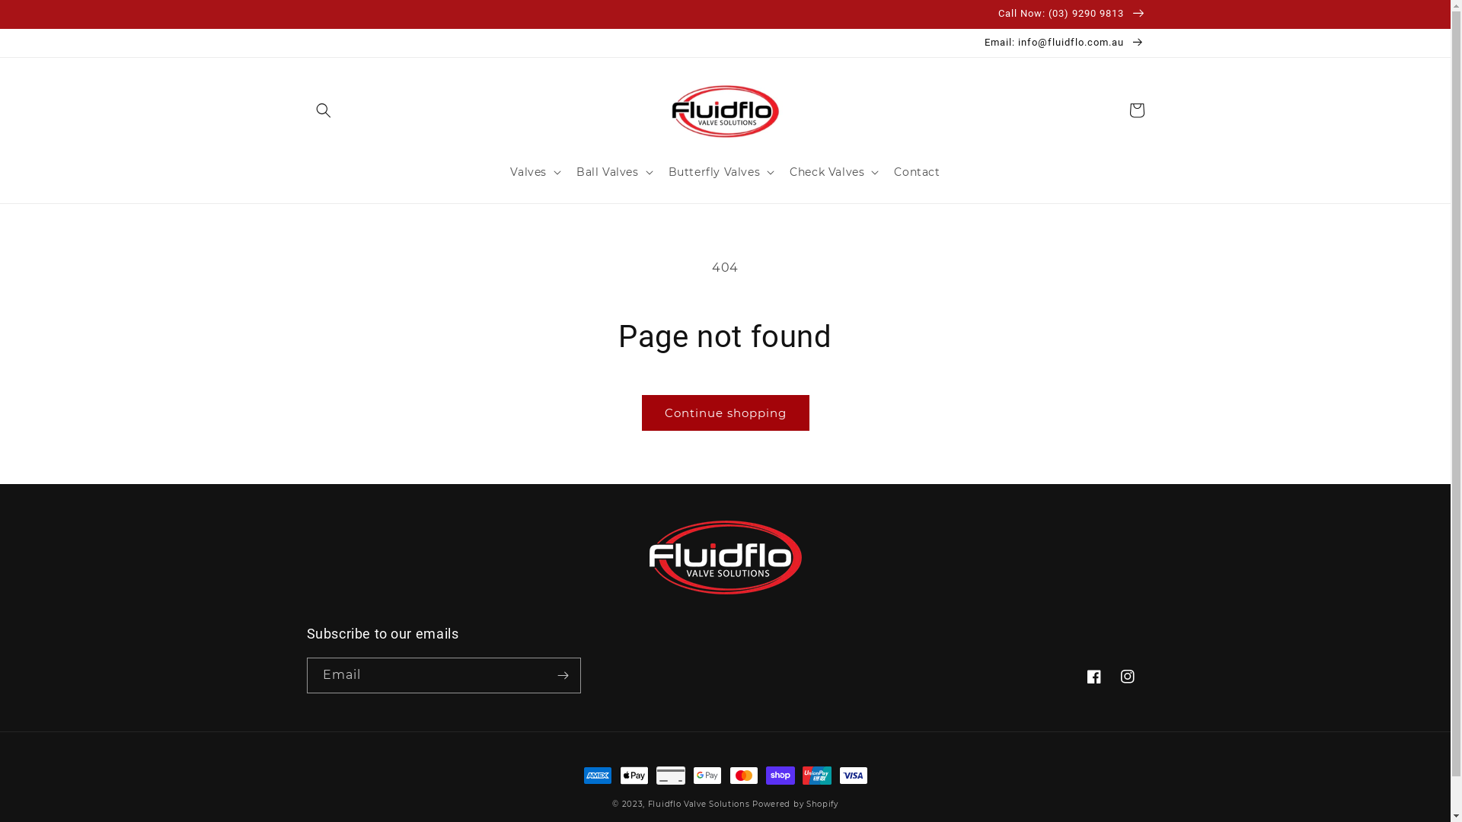 The width and height of the screenshot is (1462, 822). I want to click on Facebook, so click(1093, 677).